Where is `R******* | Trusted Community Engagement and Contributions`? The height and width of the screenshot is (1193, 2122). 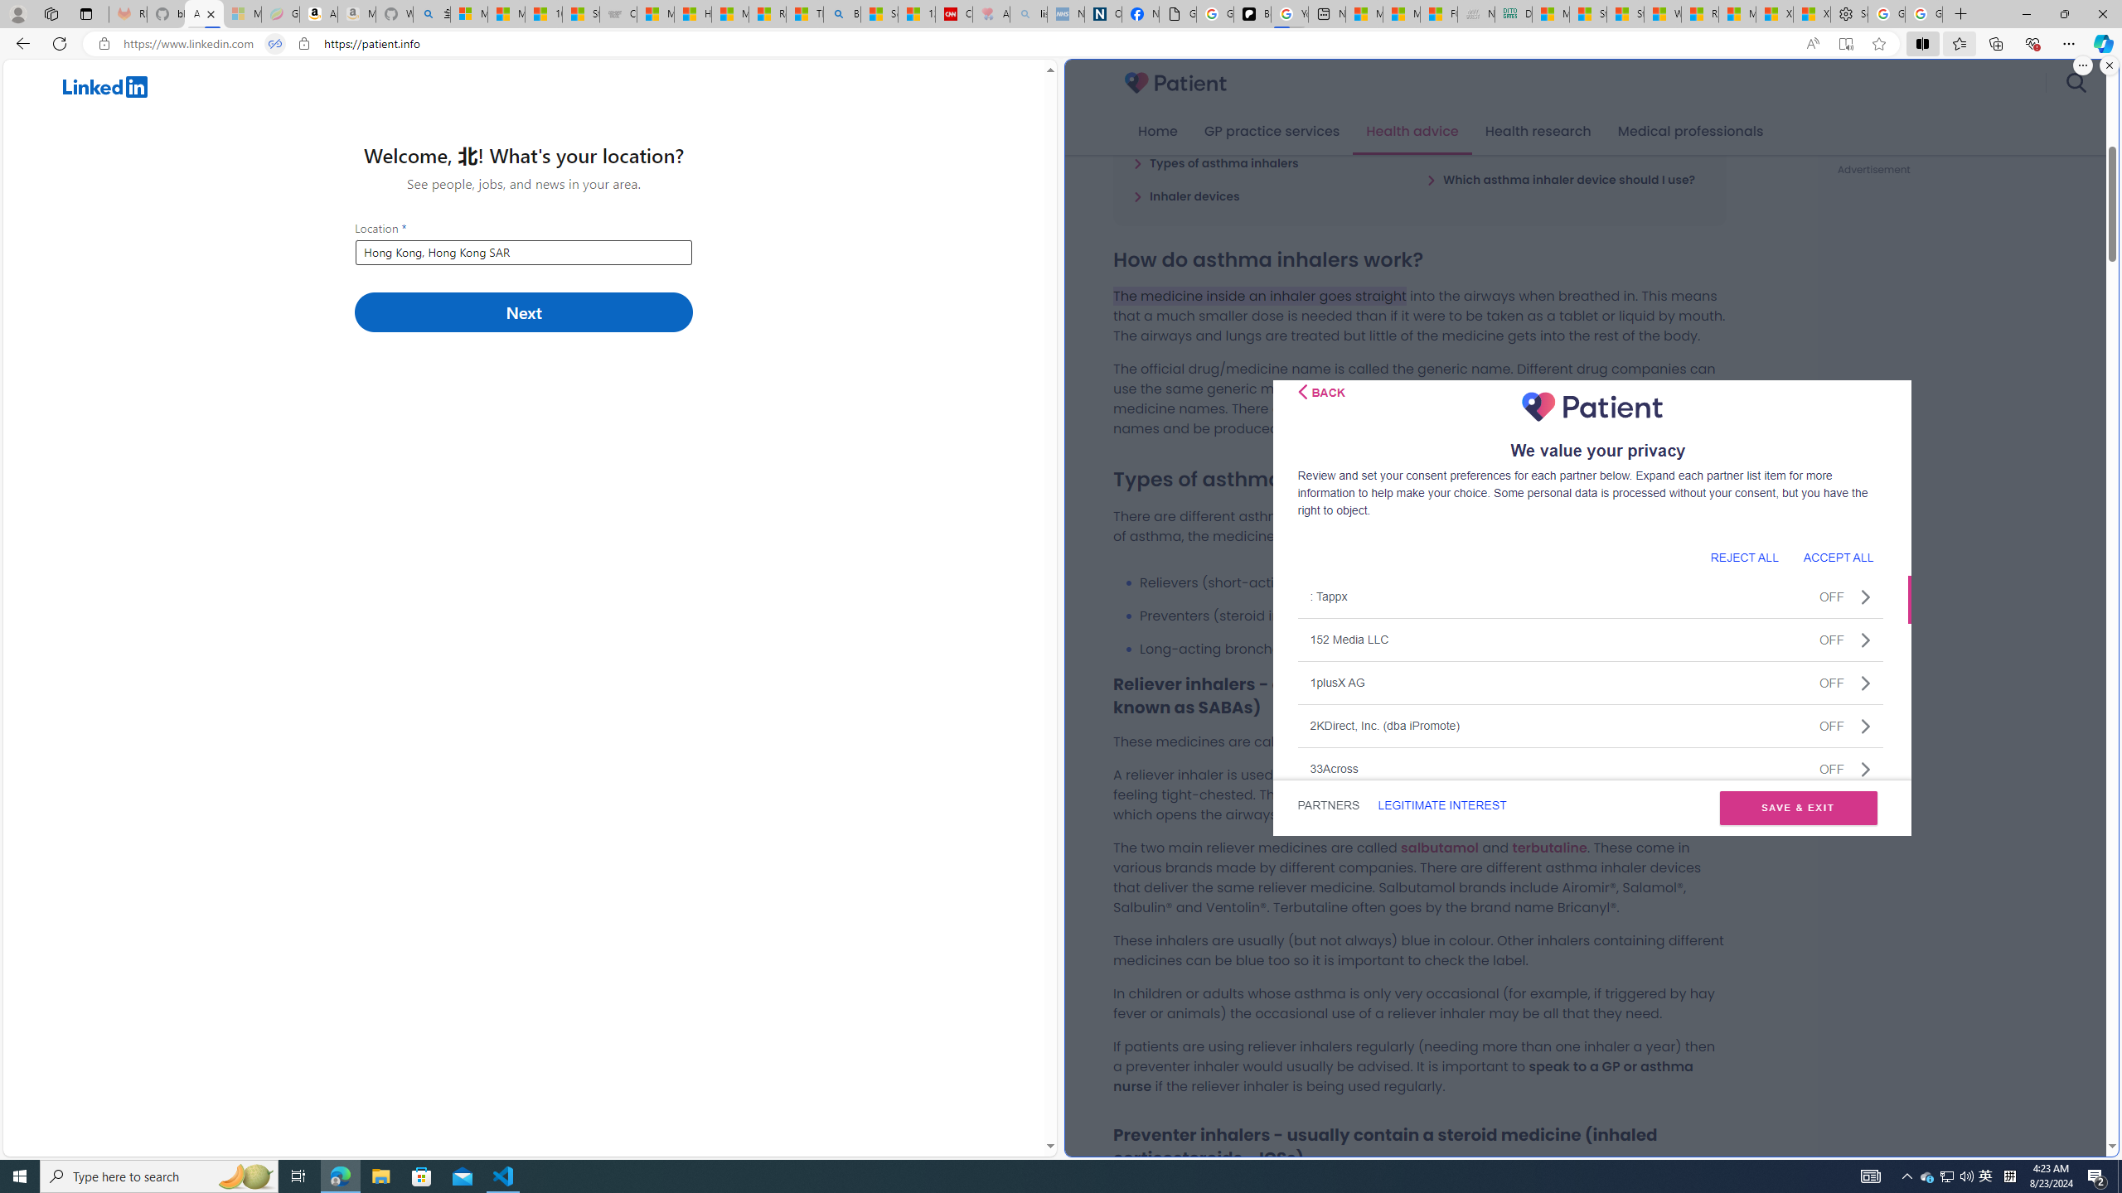
R******* | Trusted Community Engagement and Contributions is located at coordinates (1699, 14).